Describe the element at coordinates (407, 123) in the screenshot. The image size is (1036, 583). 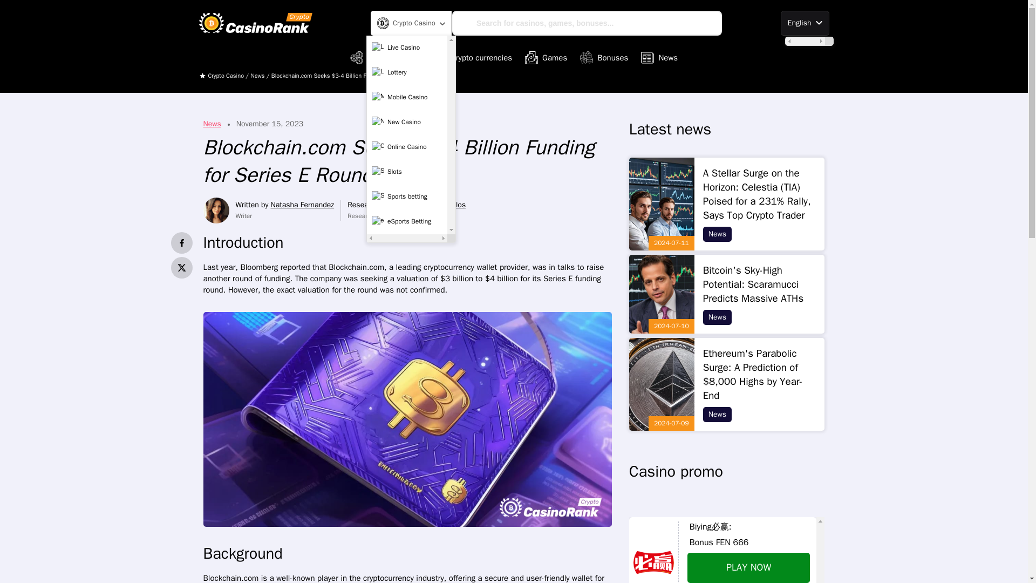
I see `New Casino` at that location.